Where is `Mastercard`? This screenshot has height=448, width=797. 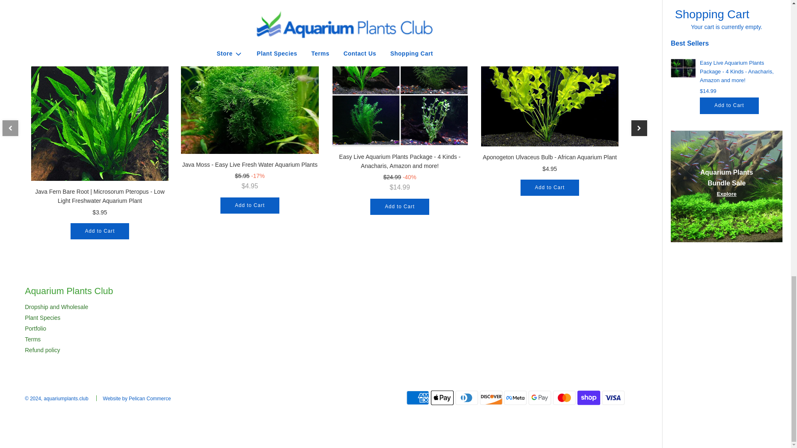 Mastercard is located at coordinates (564, 397).